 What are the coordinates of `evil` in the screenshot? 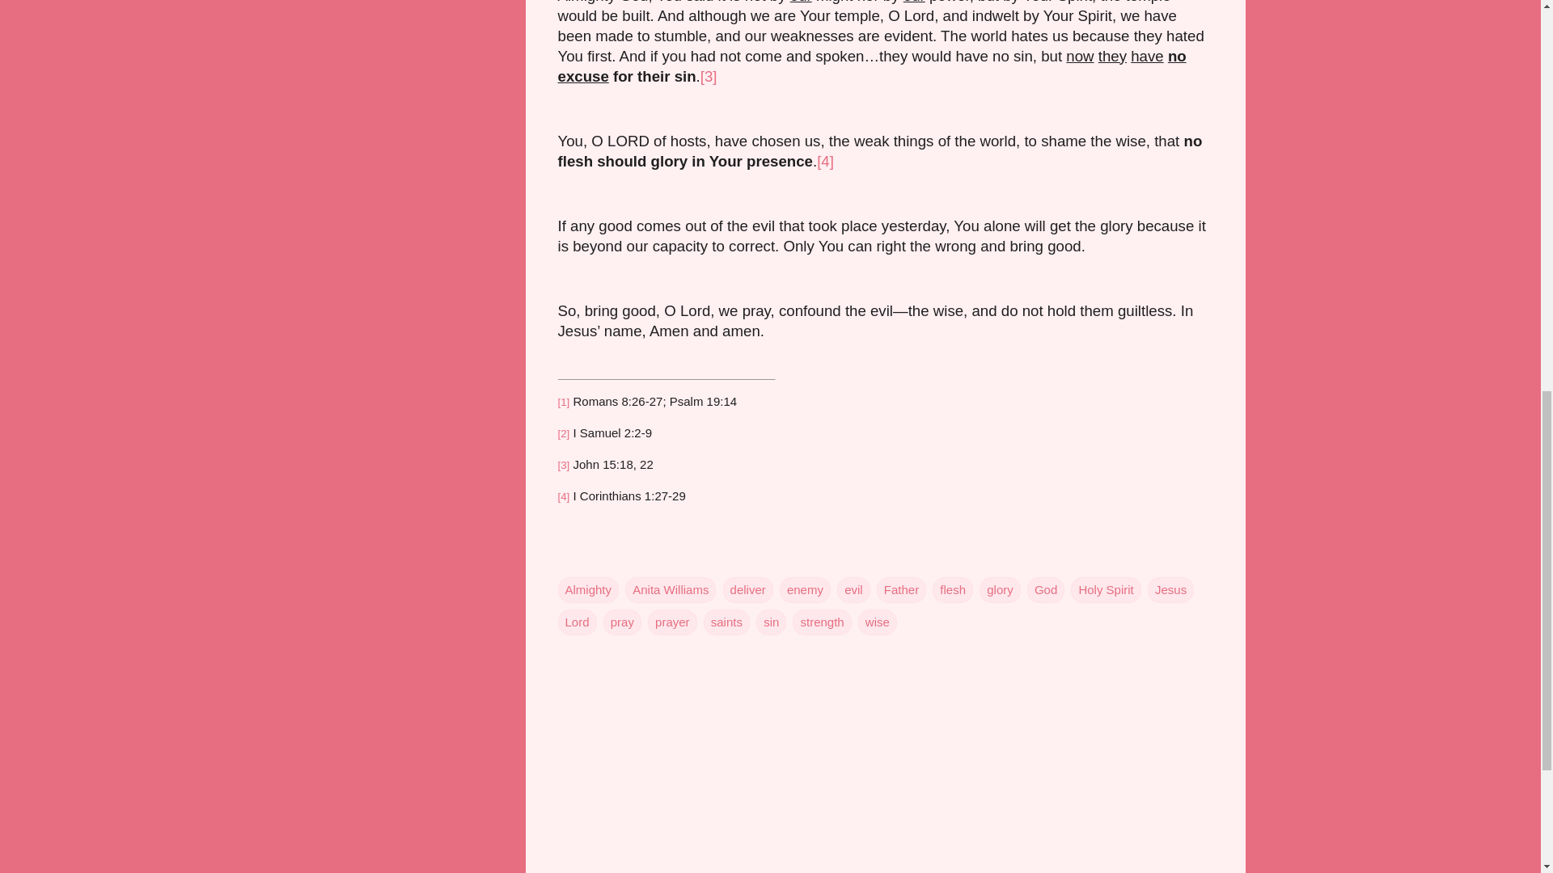 It's located at (853, 590).